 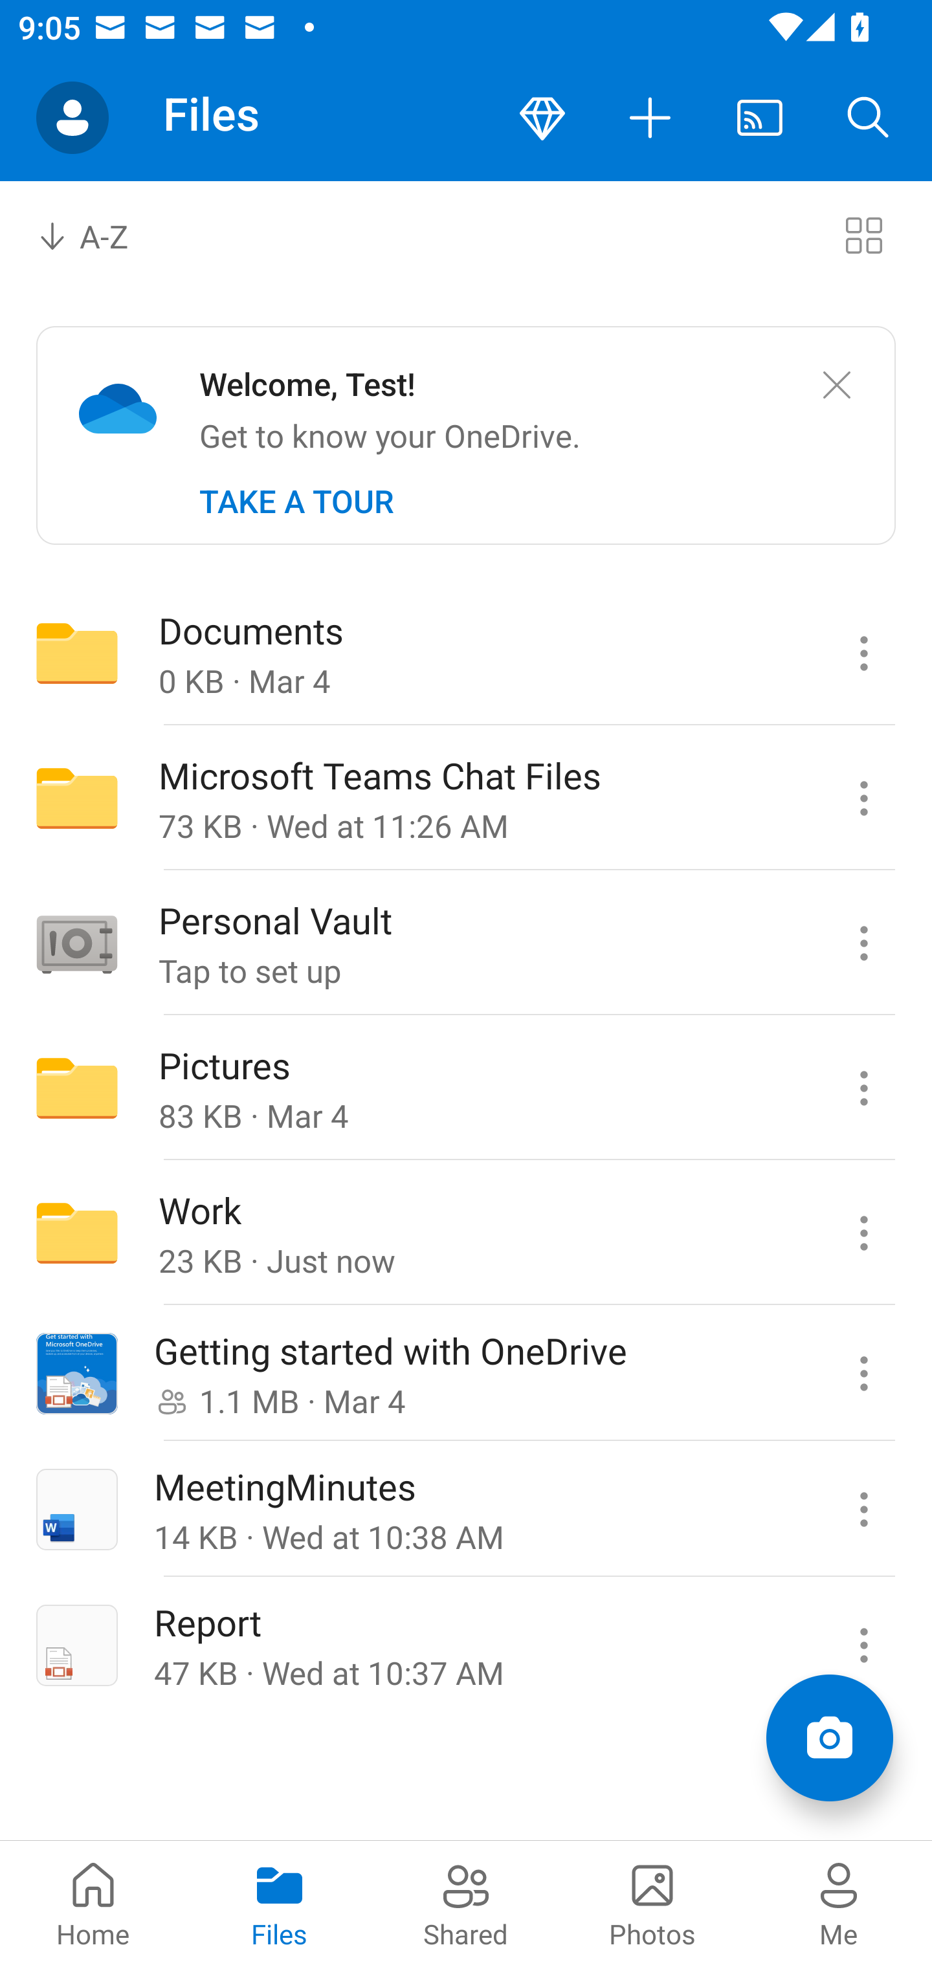 I want to click on Documents commands, so click(x=863, y=652).